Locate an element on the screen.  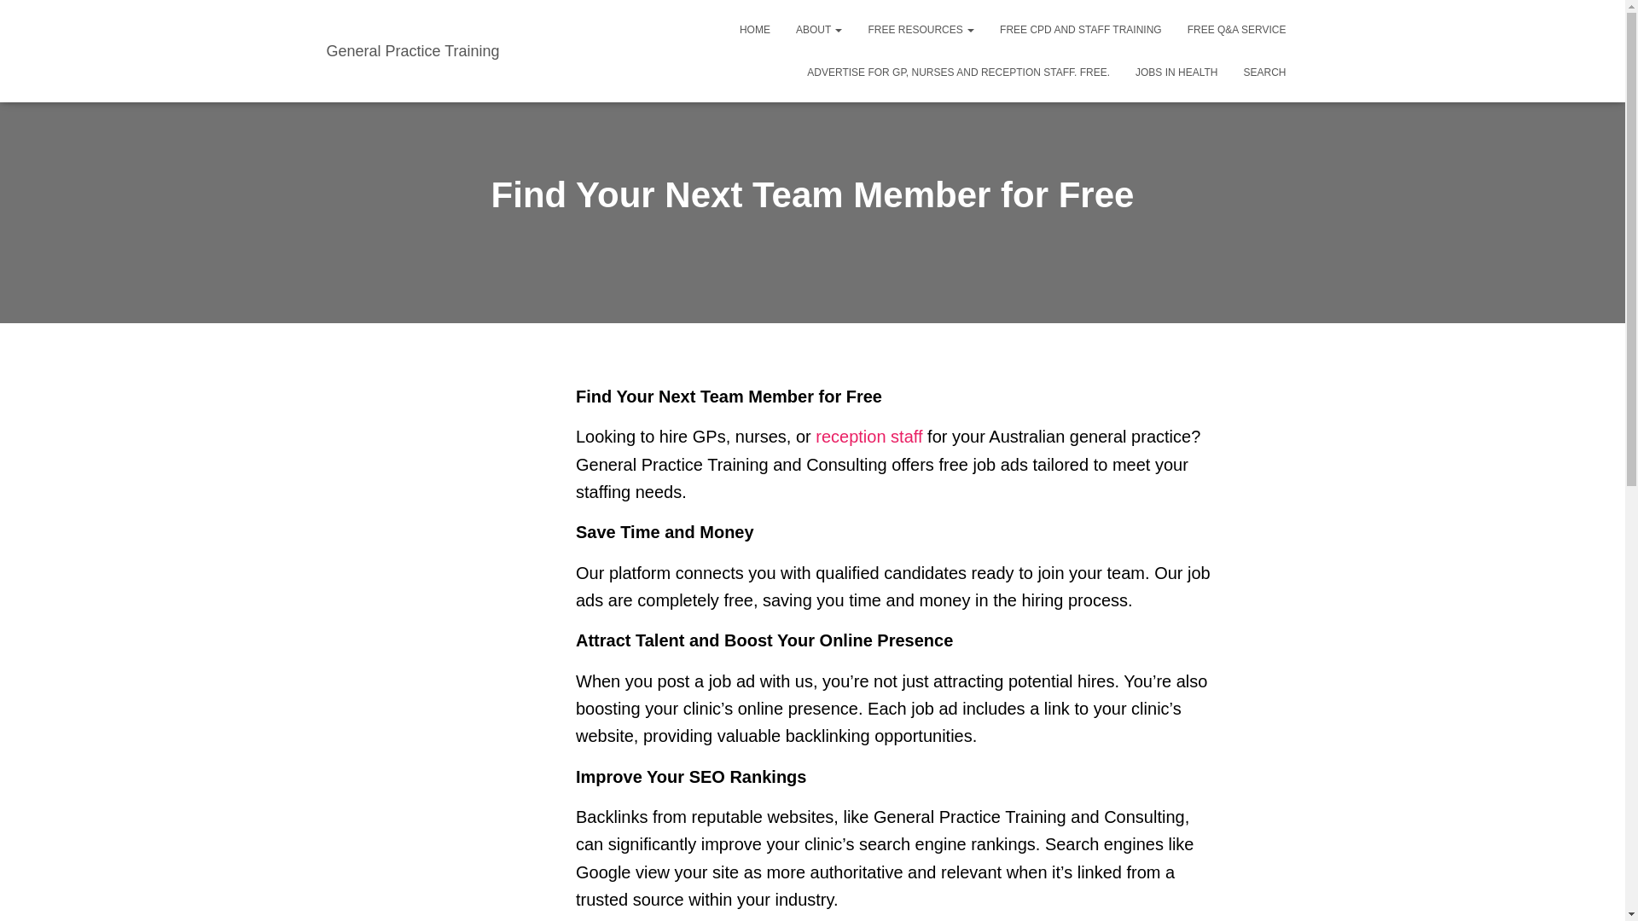
ABOUT is located at coordinates (819, 29).